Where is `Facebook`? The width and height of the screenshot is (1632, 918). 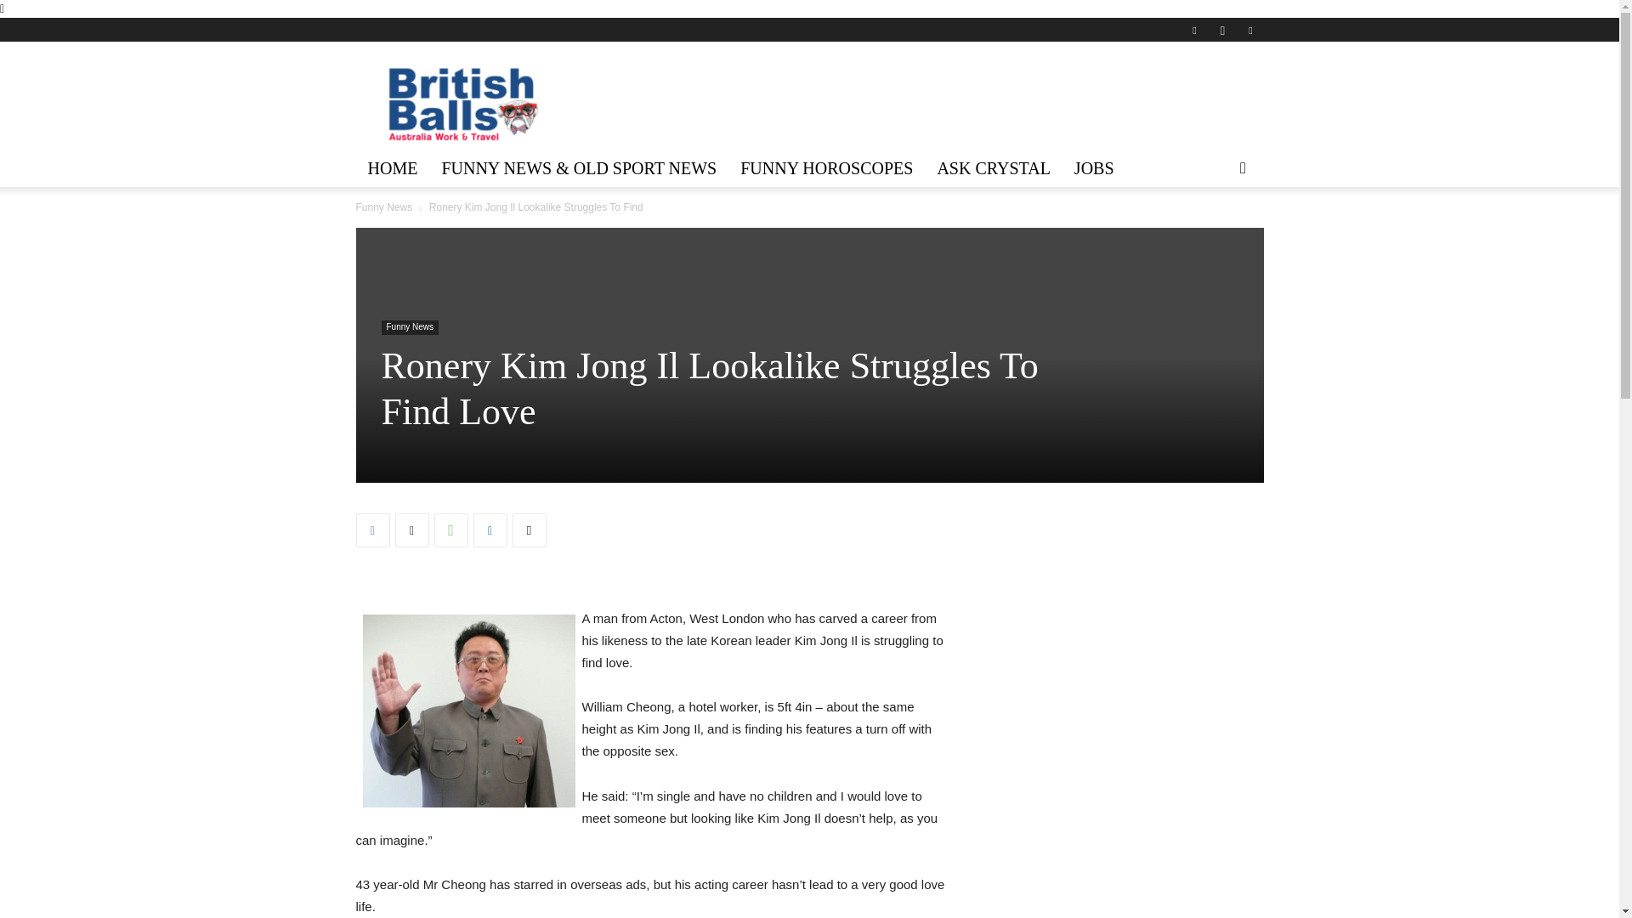
Facebook is located at coordinates (372, 530).